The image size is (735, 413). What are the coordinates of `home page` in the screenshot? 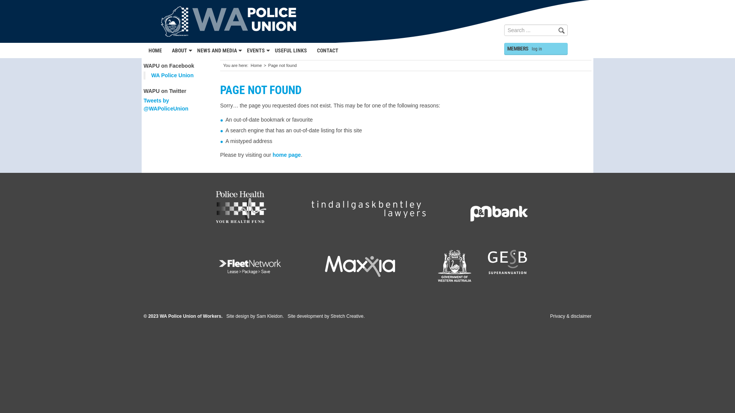 It's located at (287, 155).